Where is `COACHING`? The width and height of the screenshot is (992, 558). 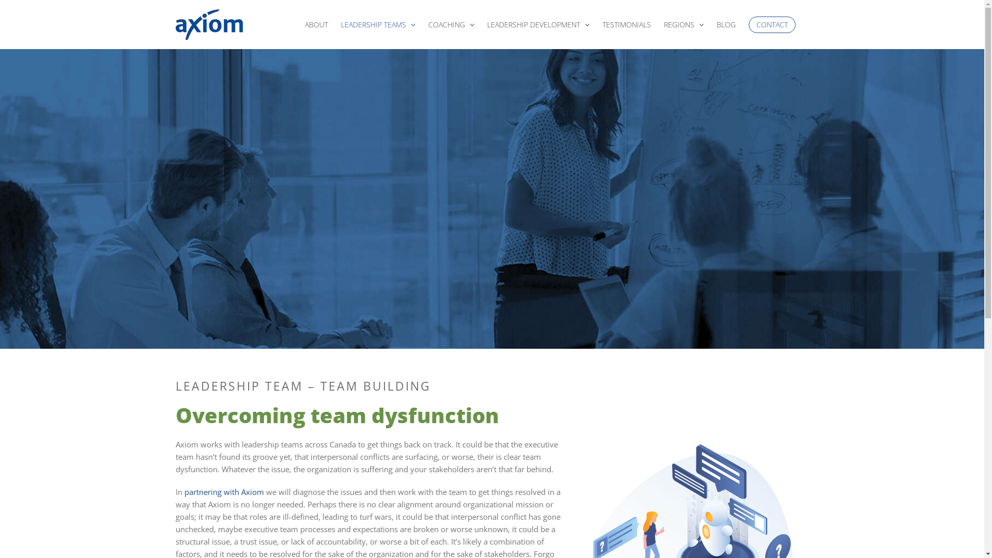
COACHING is located at coordinates (452, 25).